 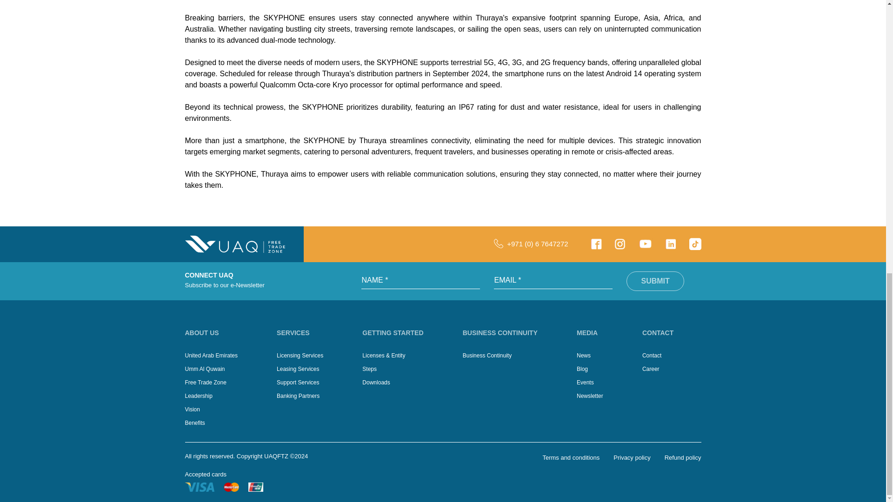 What do you see at coordinates (206, 383) in the screenshot?
I see `Free Trade Zone` at bounding box center [206, 383].